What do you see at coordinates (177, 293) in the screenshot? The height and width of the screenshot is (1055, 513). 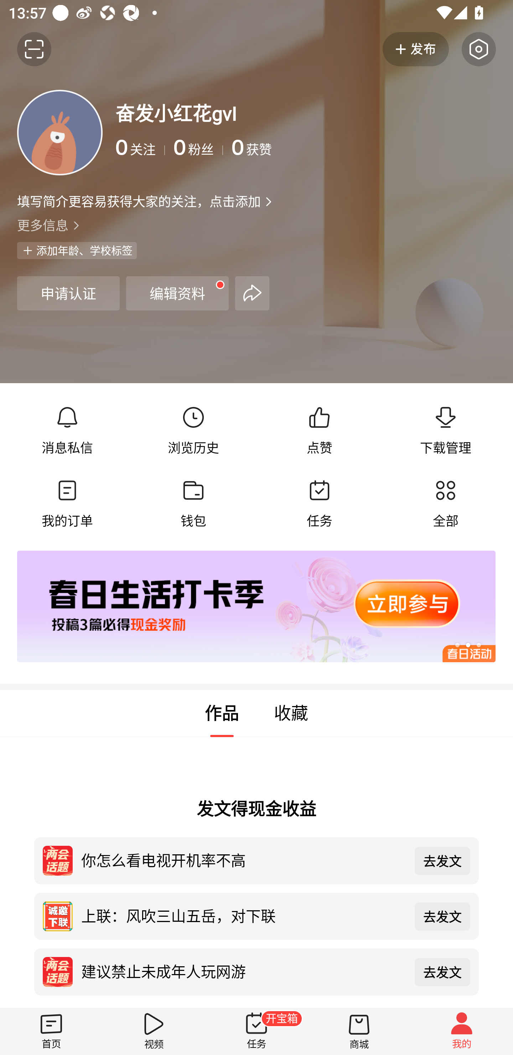 I see `编辑资料` at bounding box center [177, 293].